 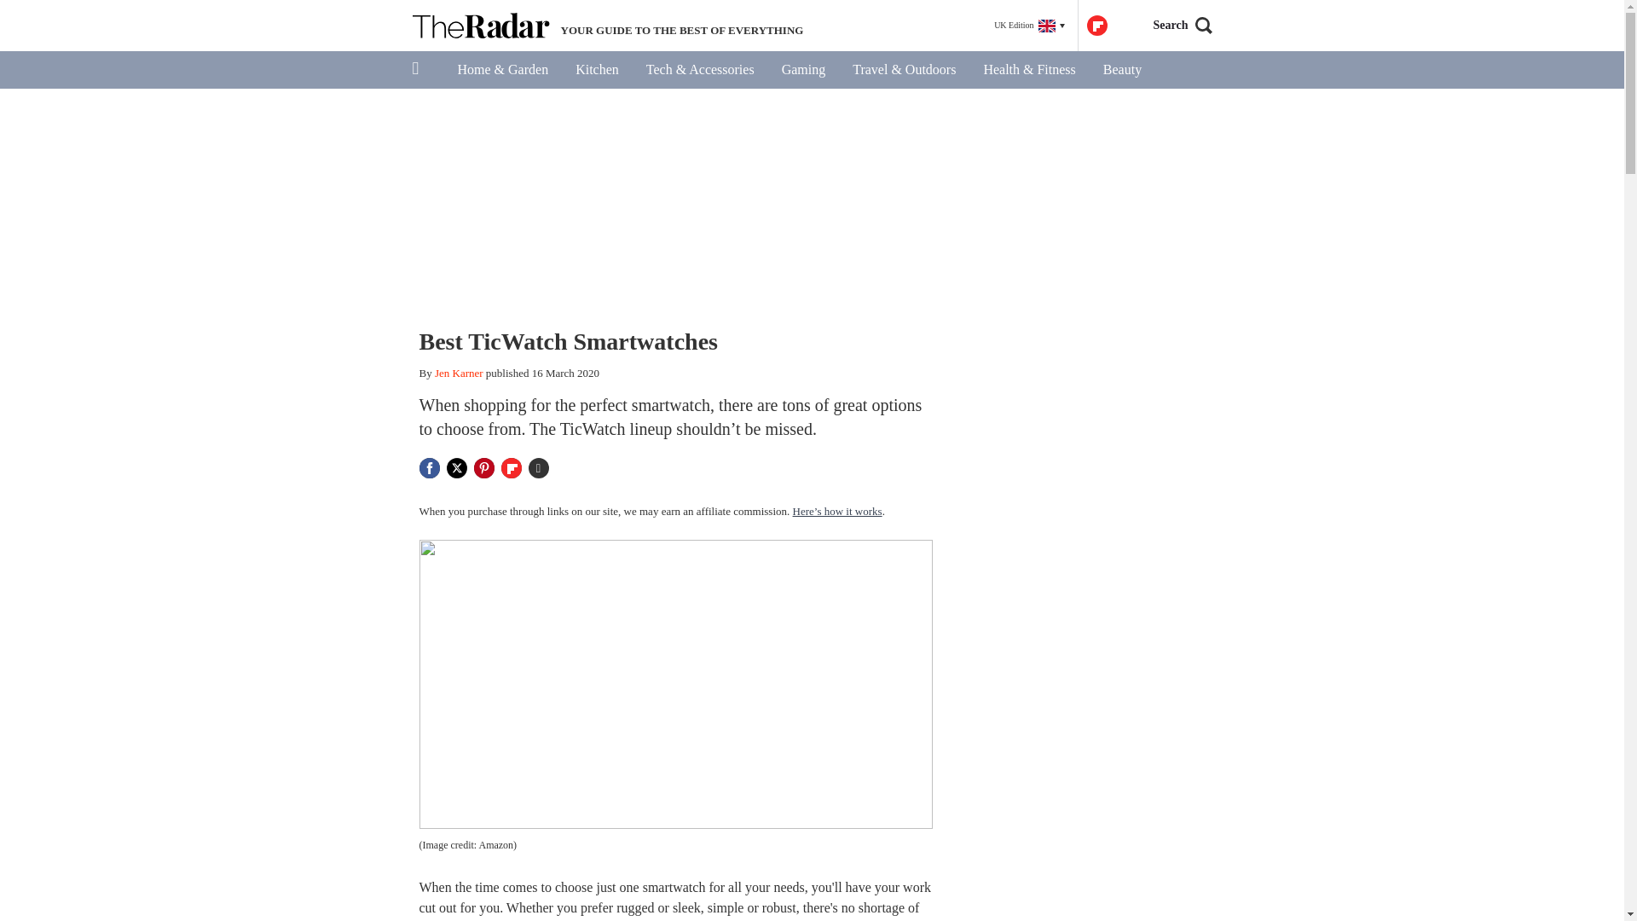 What do you see at coordinates (803, 70) in the screenshot?
I see `Gaming` at bounding box center [803, 70].